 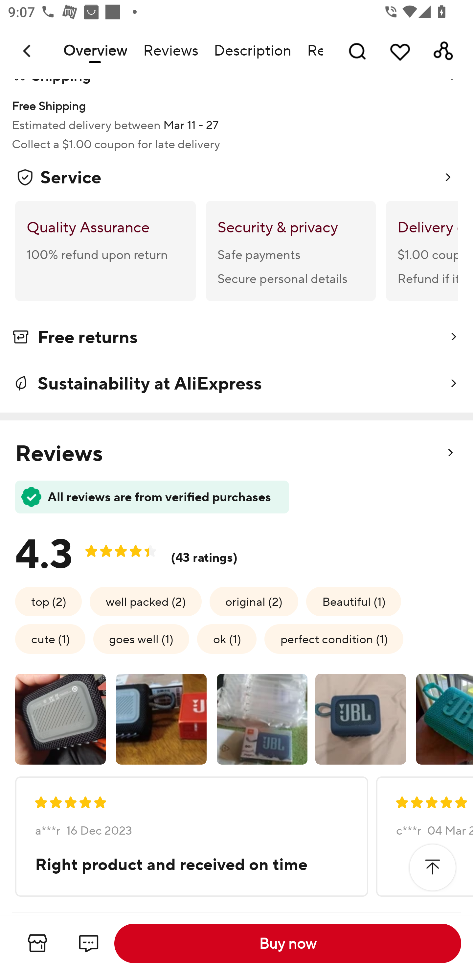 What do you see at coordinates (353, 601) in the screenshot?
I see `Beautiful (1)` at bounding box center [353, 601].